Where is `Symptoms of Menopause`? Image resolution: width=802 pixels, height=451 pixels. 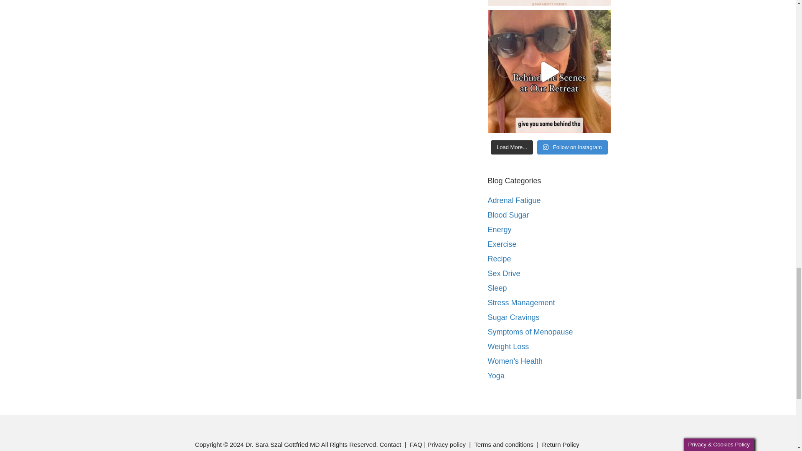
Symptoms of Menopause is located at coordinates (530, 332).